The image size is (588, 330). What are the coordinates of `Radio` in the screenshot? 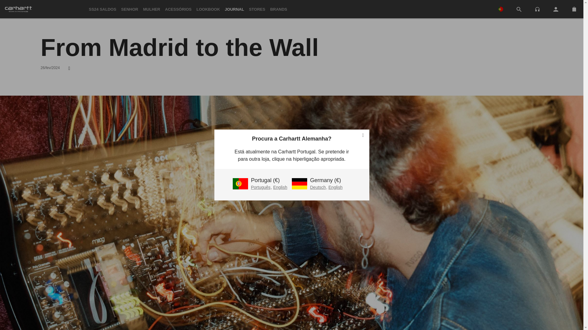 It's located at (537, 9).